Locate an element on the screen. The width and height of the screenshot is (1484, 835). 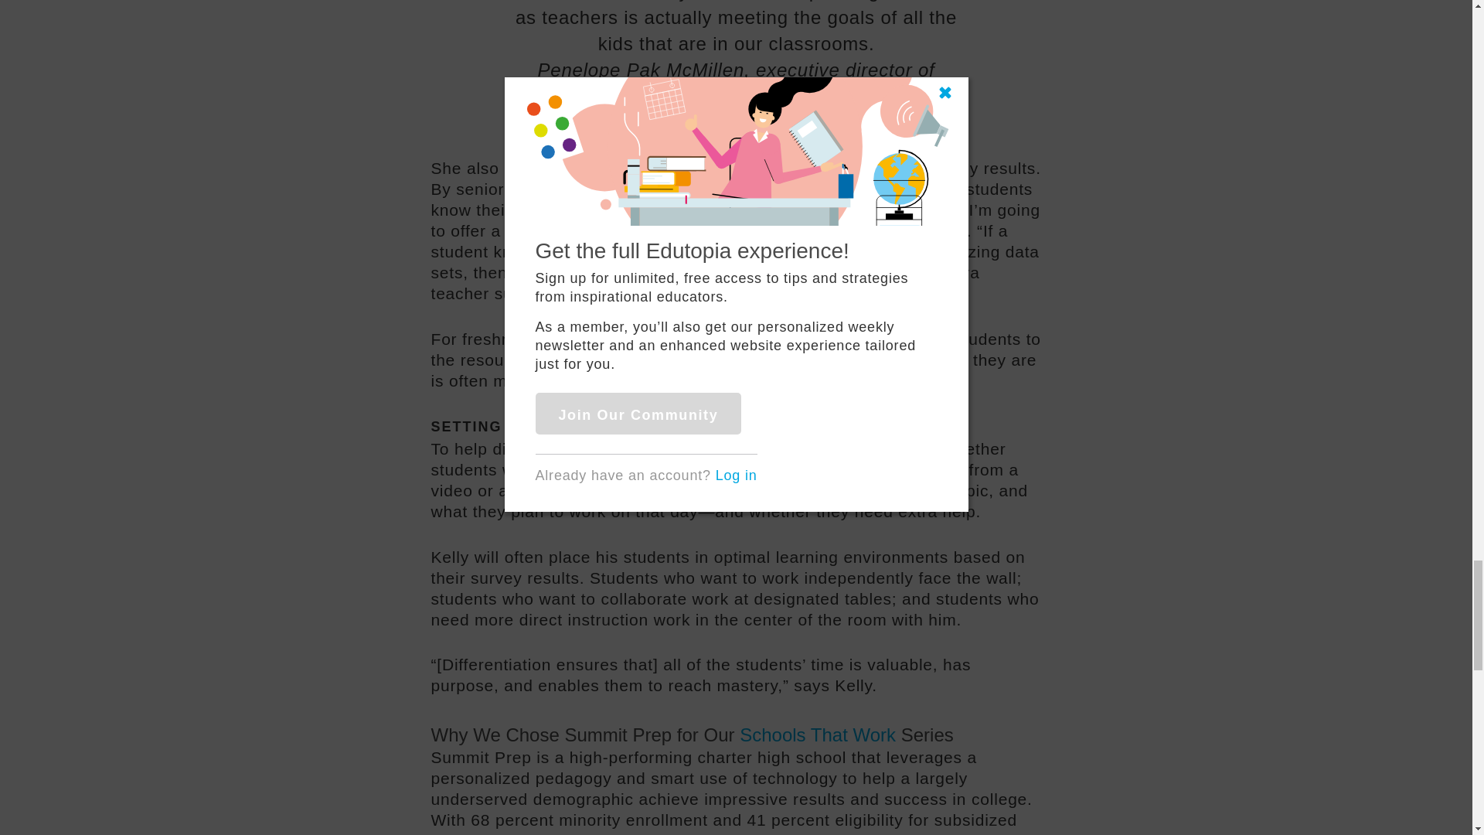
Schools That Work is located at coordinates (818, 734).